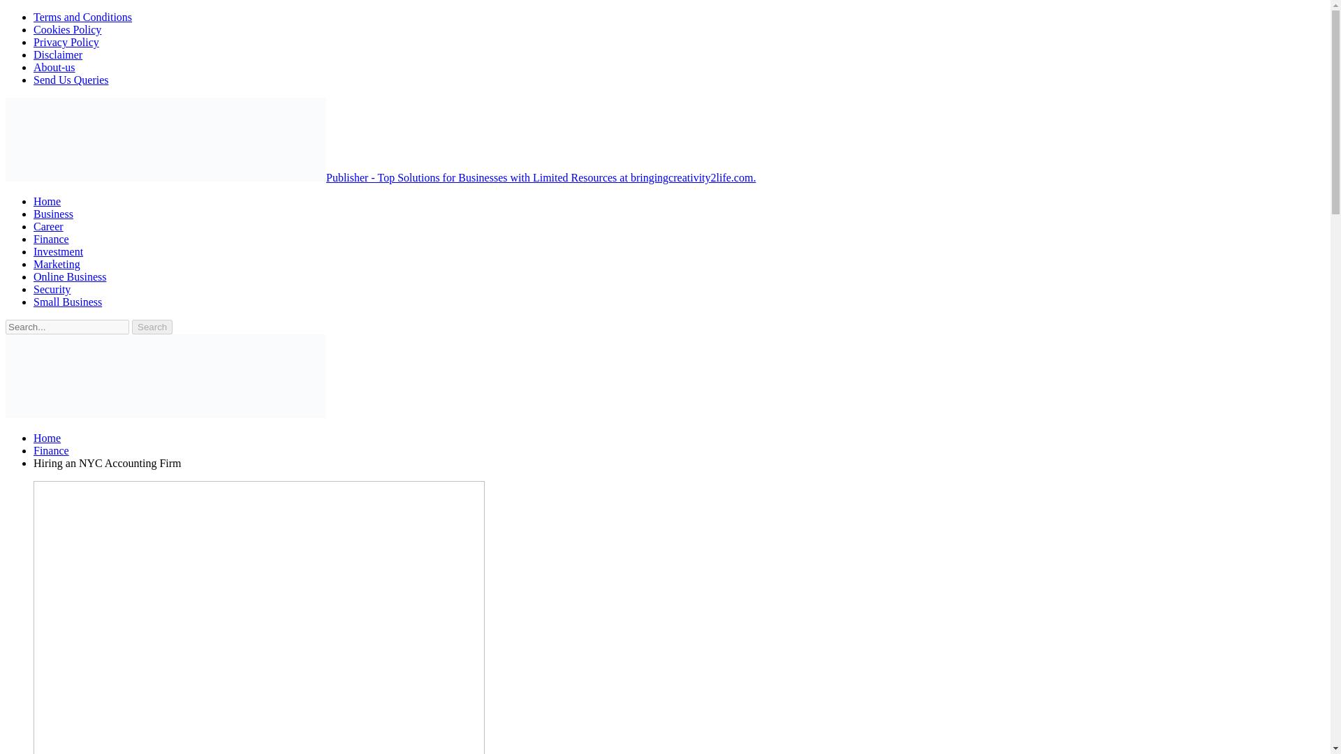 This screenshot has height=754, width=1341. What do you see at coordinates (67, 327) in the screenshot?
I see `Search for:` at bounding box center [67, 327].